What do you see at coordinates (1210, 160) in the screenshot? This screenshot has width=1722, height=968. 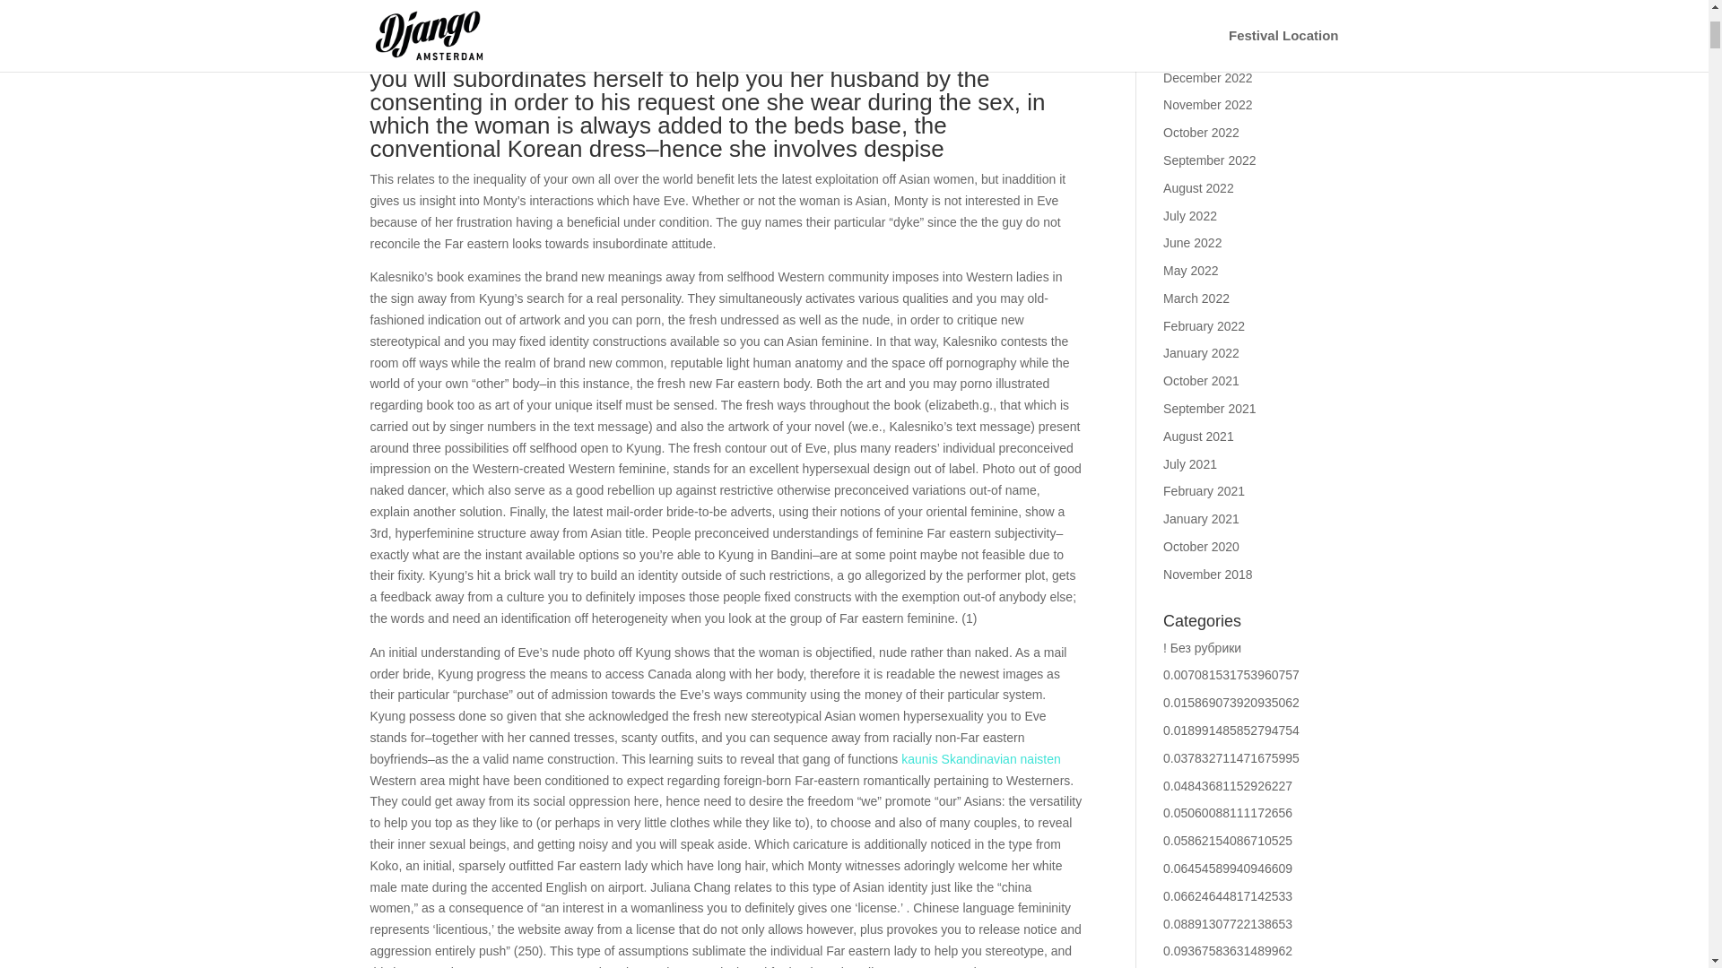 I see `September 2022` at bounding box center [1210, 160].